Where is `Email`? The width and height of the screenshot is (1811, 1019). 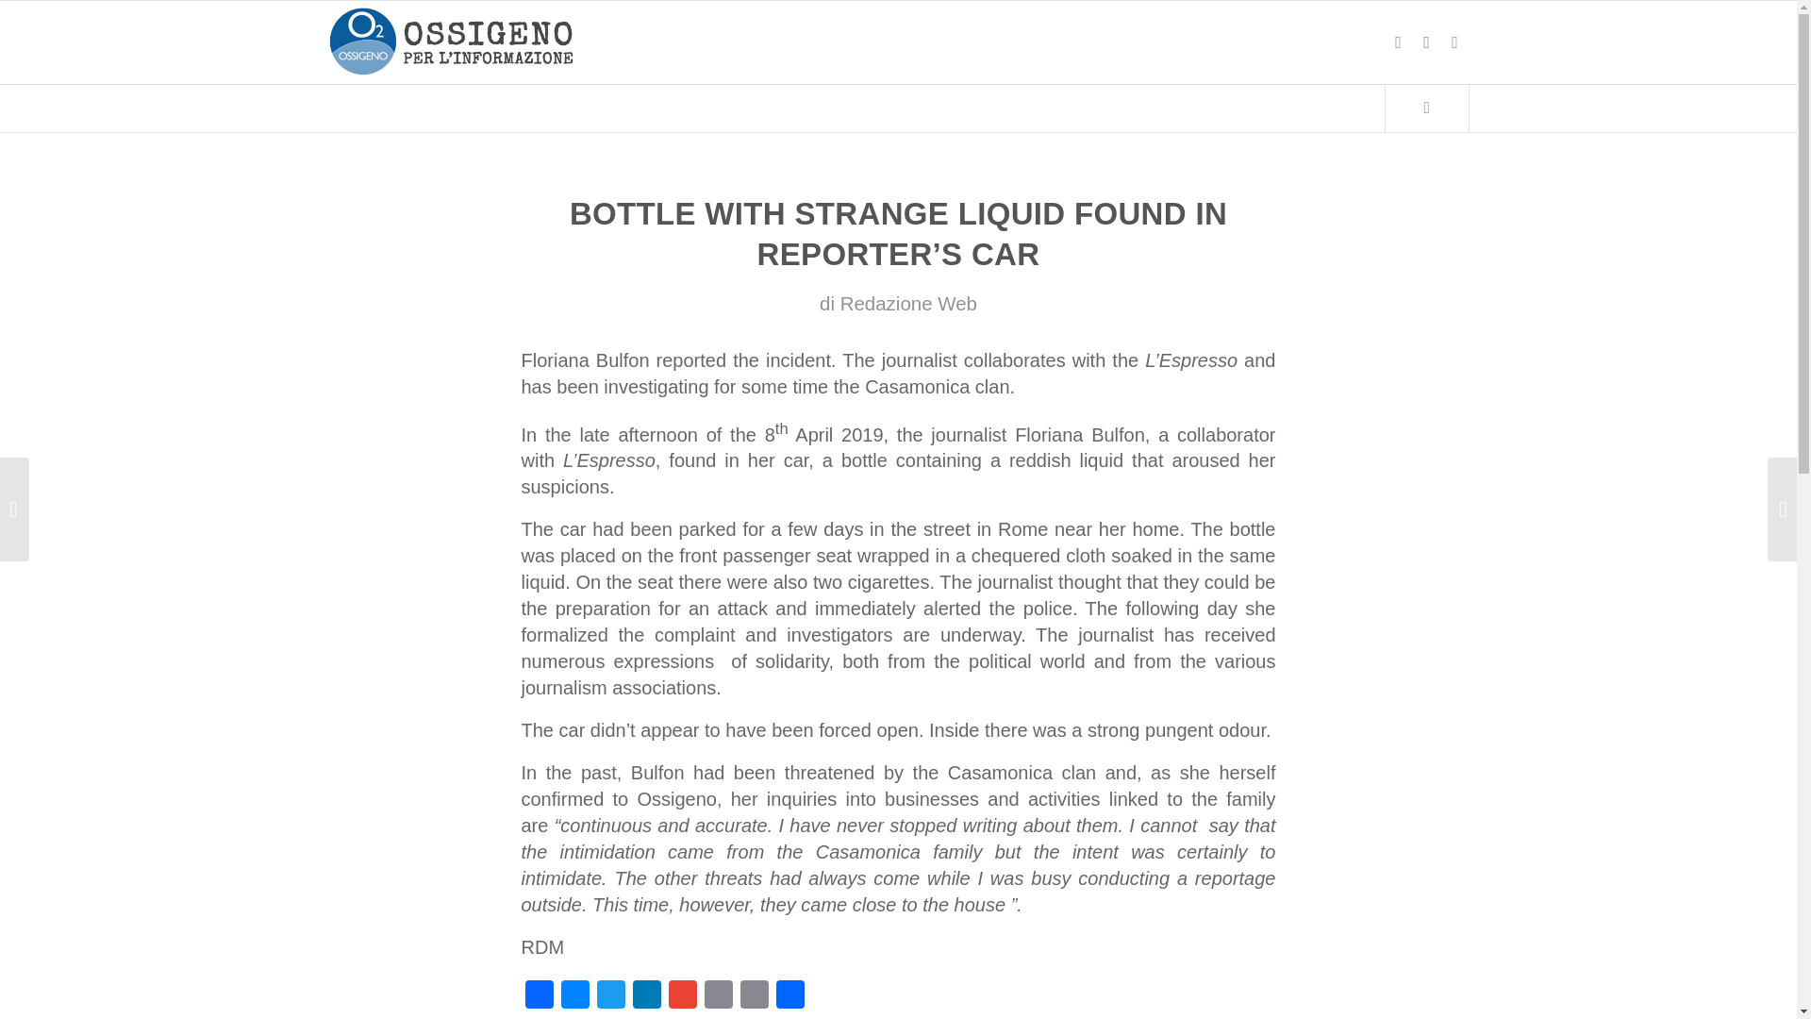 Email is located at coordinates (717, 998).